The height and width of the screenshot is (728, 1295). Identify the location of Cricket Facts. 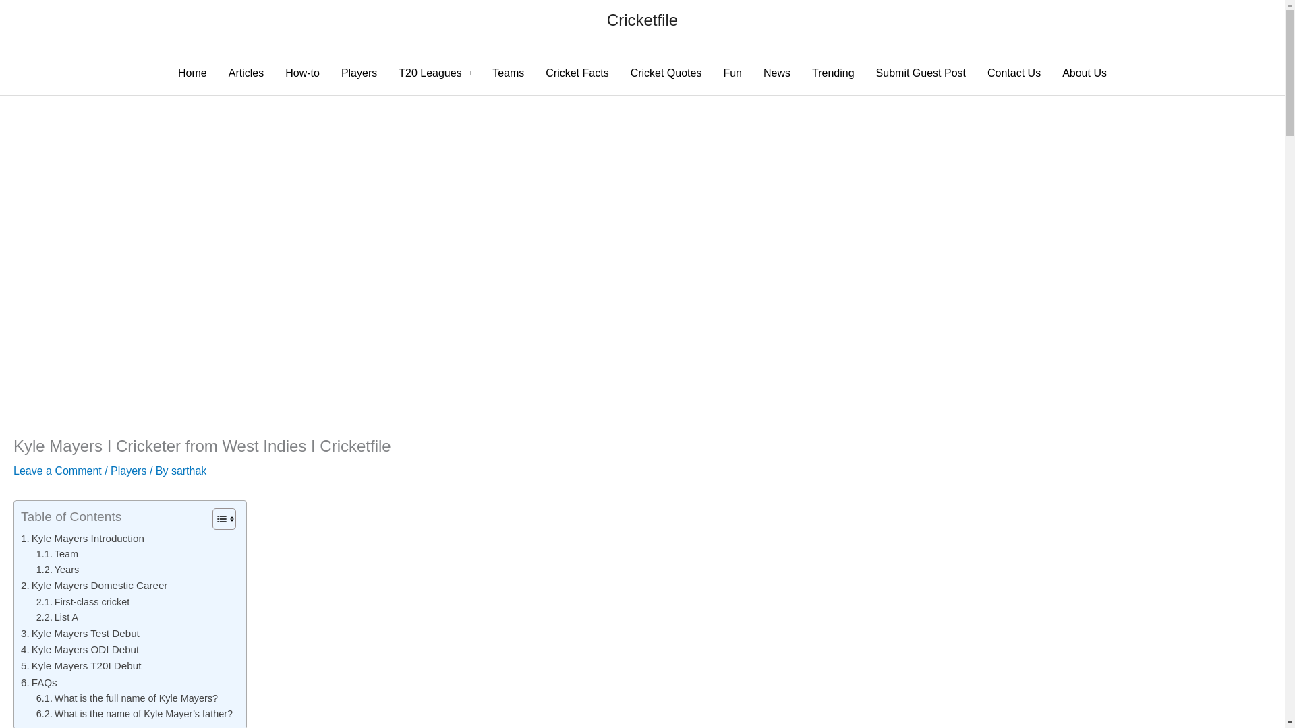
(576, 73).